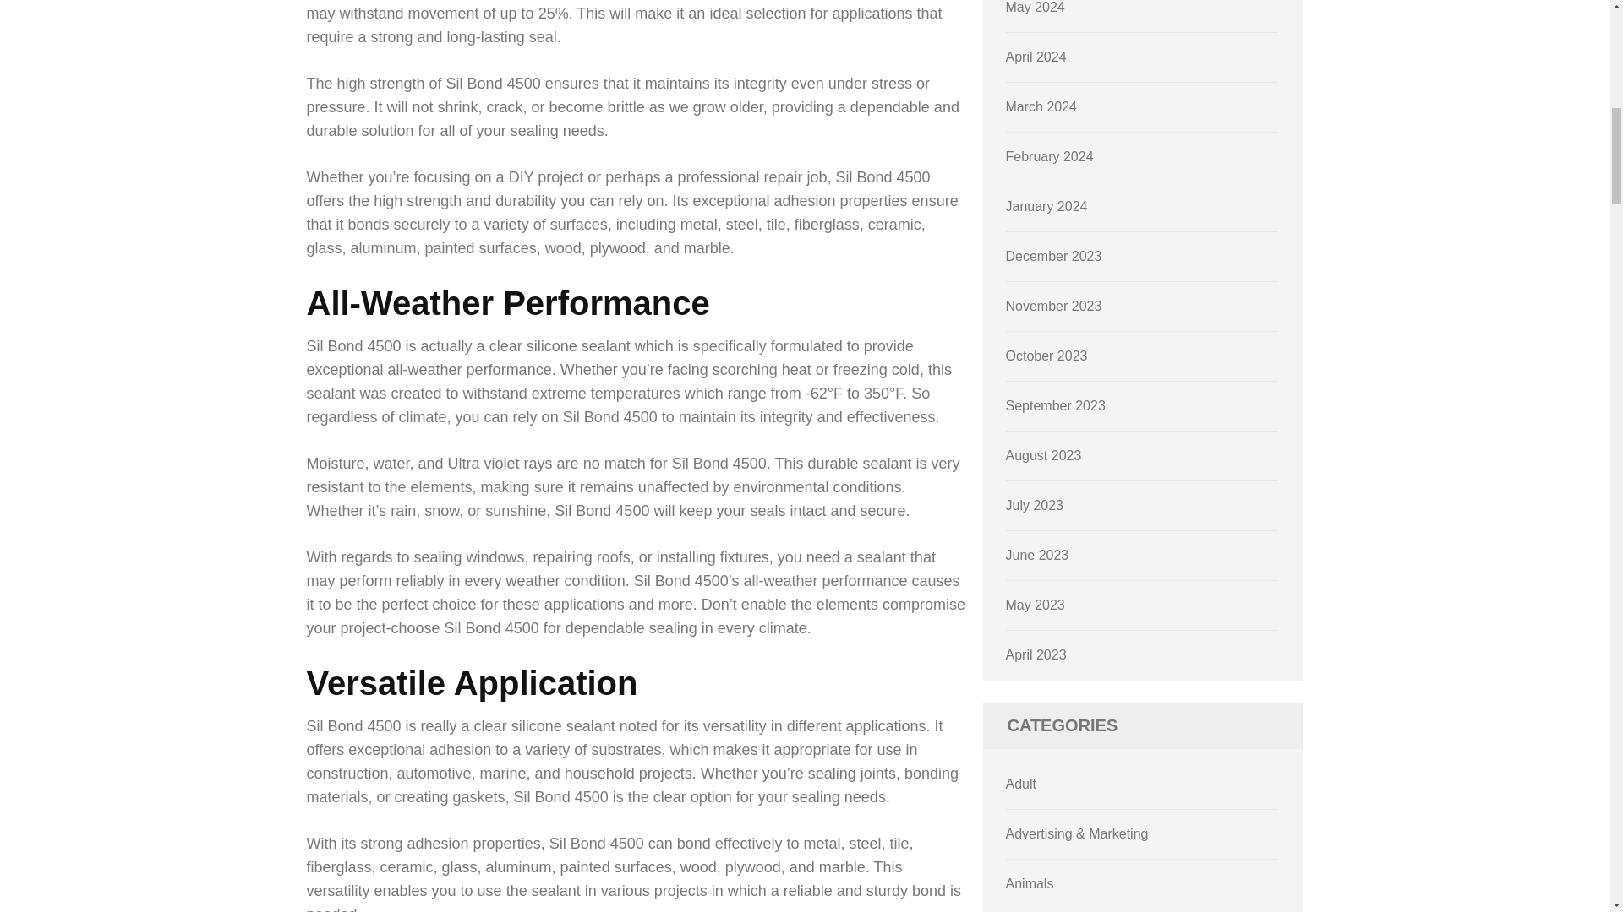  What do you see at coordinates (1055, 405) in the screenshot?
I see `September 2023` at bounding box center [1055, 405].